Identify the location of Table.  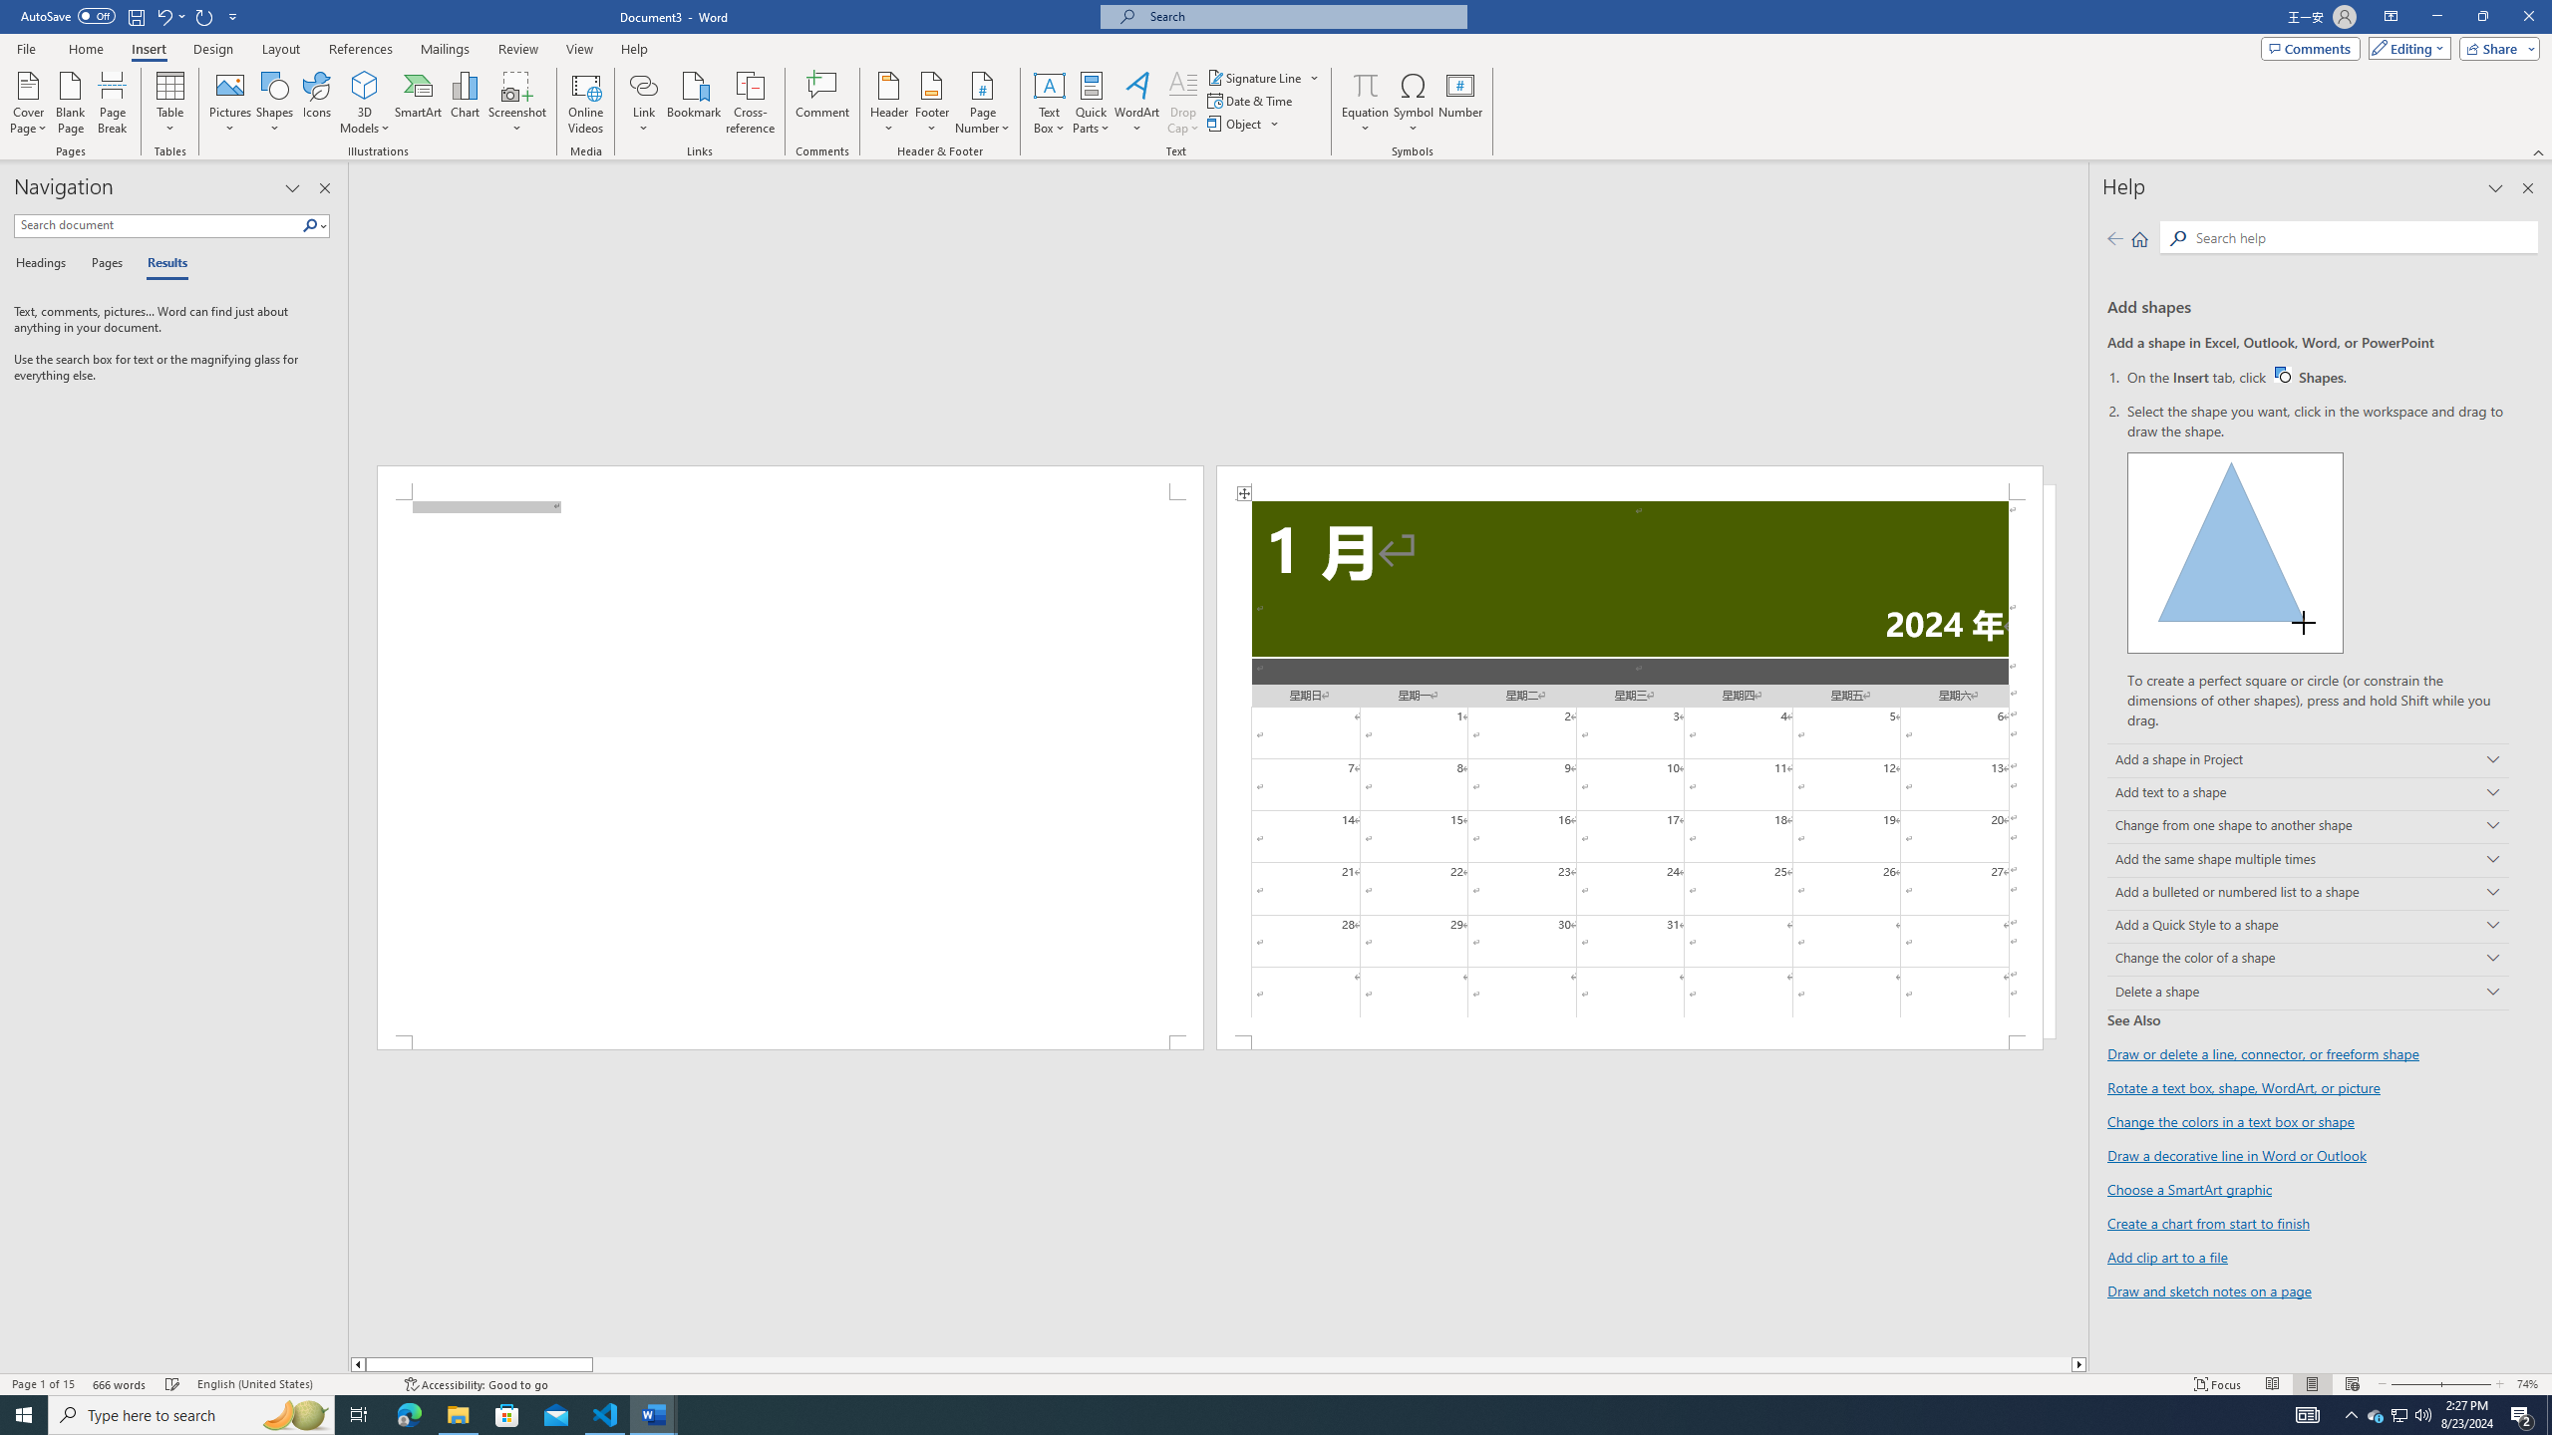
(171, 103).